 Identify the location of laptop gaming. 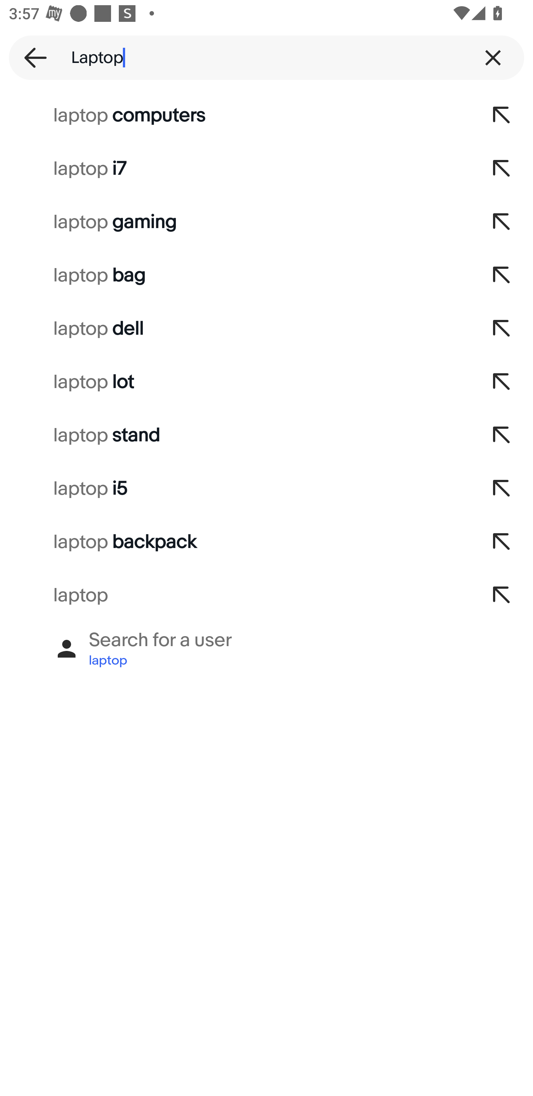
(235, 221).